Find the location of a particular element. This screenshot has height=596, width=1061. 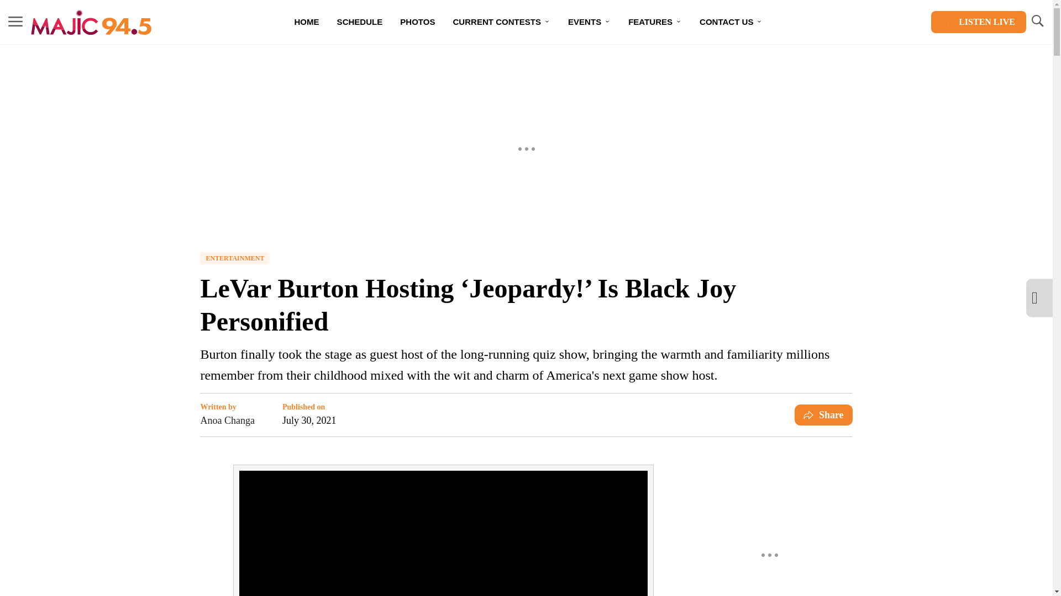

EVENTS is located at coordinates (589, 22).